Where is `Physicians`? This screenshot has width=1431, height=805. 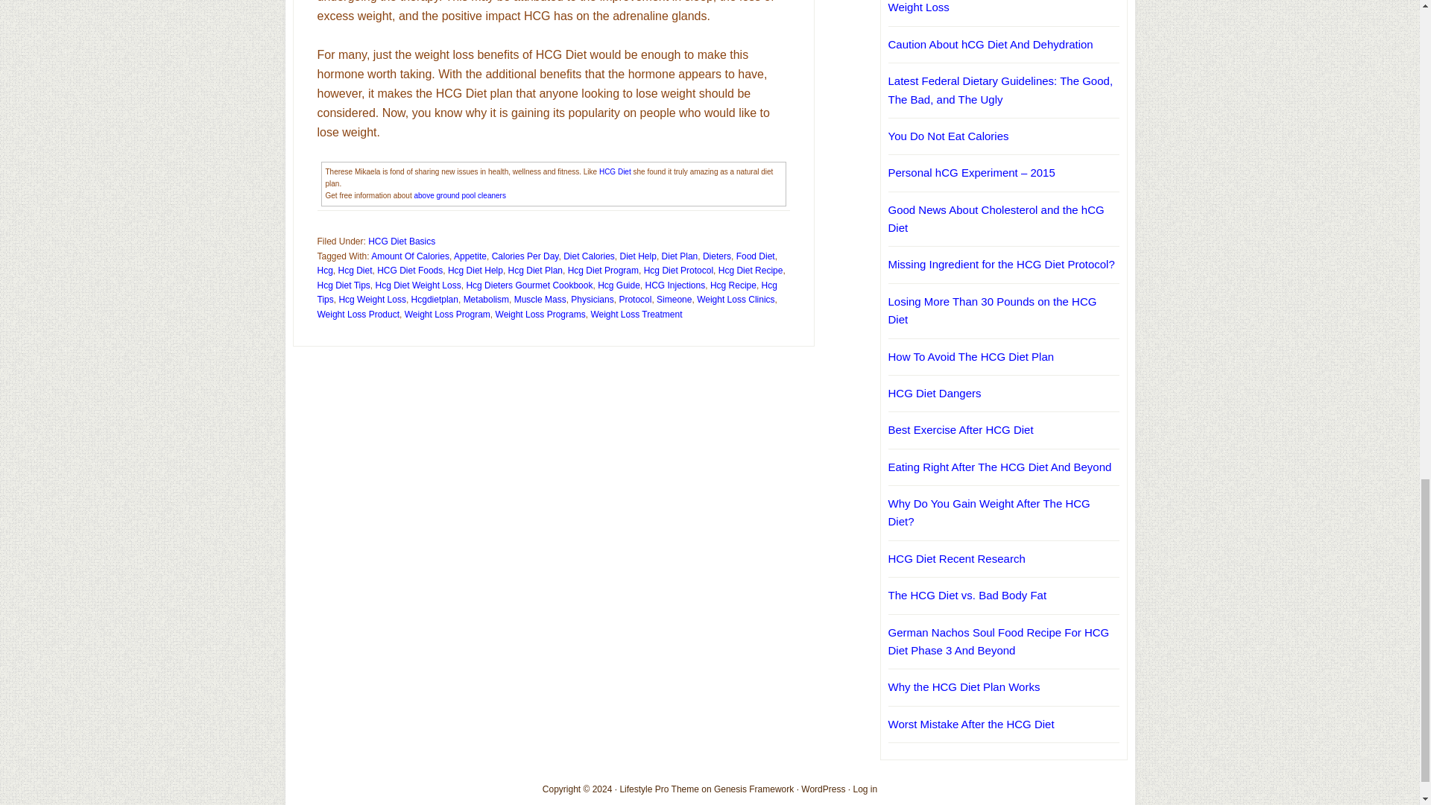 Physicians is located at coordinates (592, 300).